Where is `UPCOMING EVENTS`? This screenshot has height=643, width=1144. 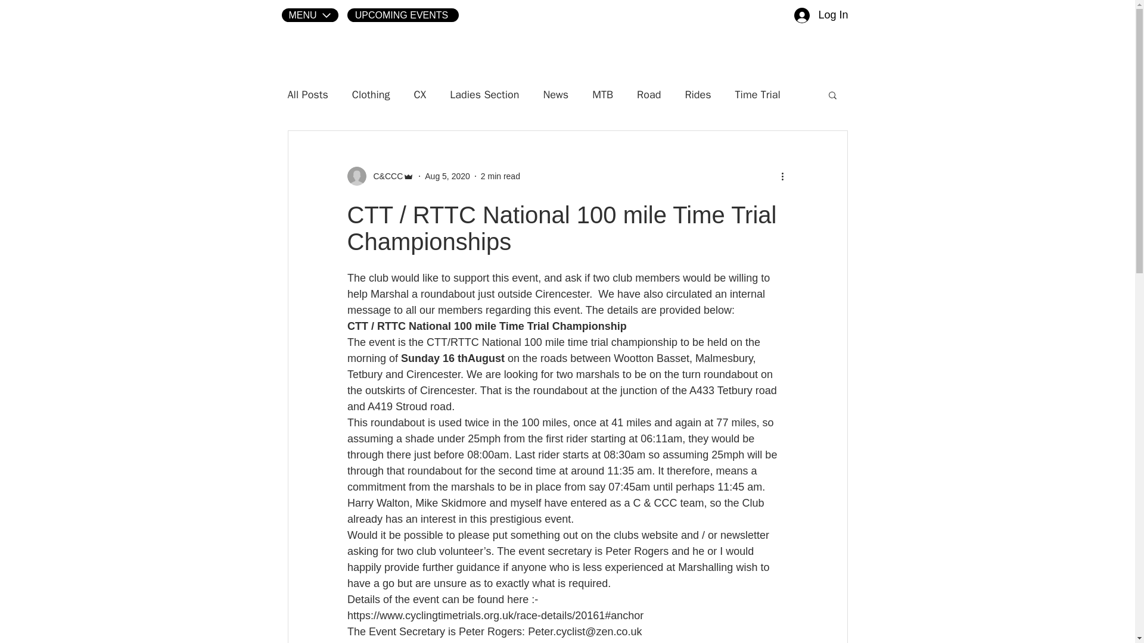
UPCOMING EVENTS is located at coordinates (402, 15).